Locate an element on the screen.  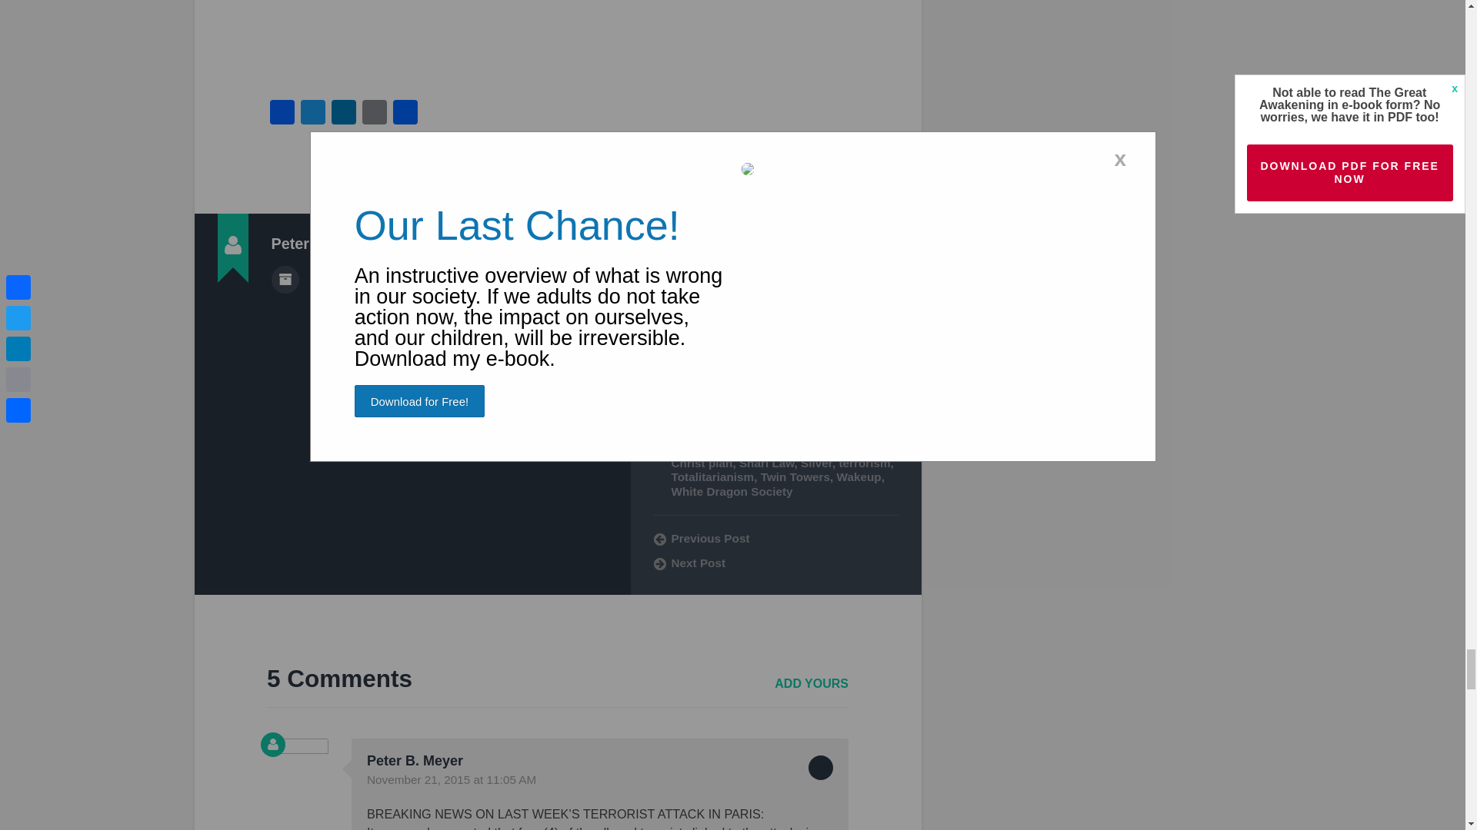
Previous post: Glitters Deceive is located at coordinates (775, 538).